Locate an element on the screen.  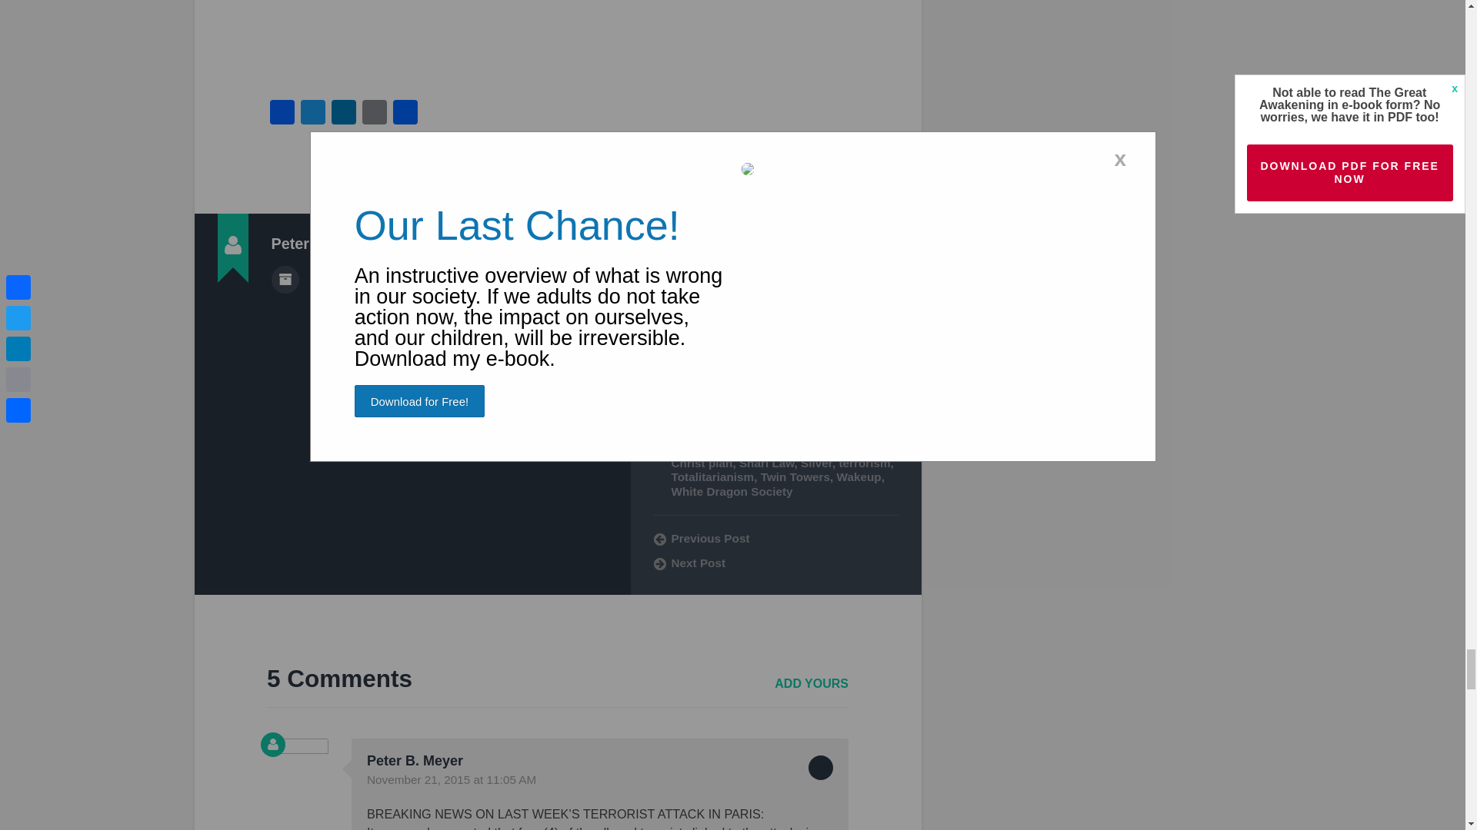
Previous post: Glitters Deceive is located at coordinates (775, 538).